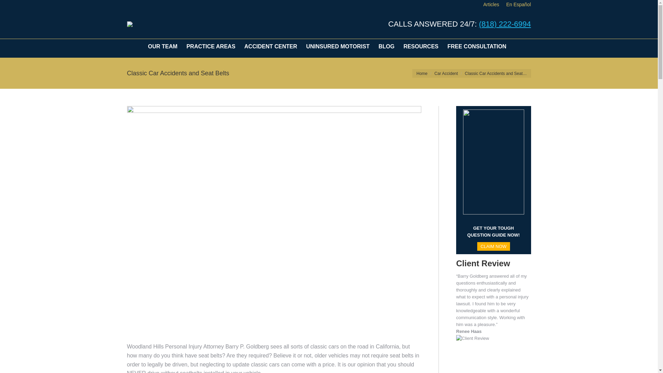 Image resolution: width=663 pixels, height=373 pixels. What do you see at coordinates (338, 46) in the screenshot?
I see `UNINSURED MOTORIST` at bounding box center [338, 46].